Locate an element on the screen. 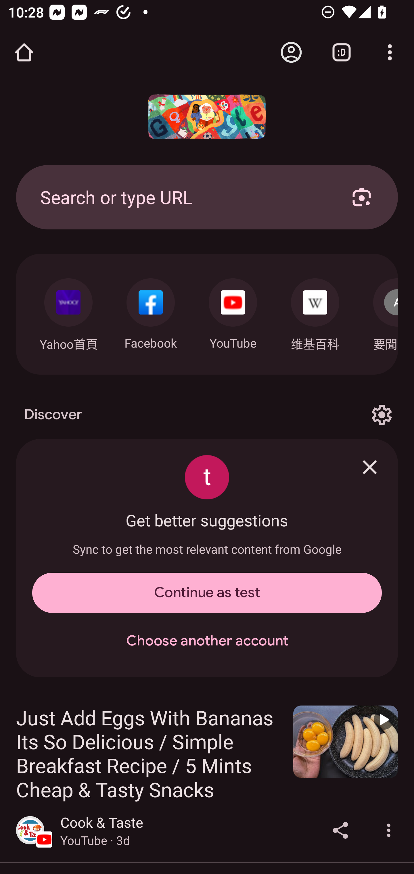  Navigate: Facebook: m.facebook.com Facebook is located at coordinates (151, 311).